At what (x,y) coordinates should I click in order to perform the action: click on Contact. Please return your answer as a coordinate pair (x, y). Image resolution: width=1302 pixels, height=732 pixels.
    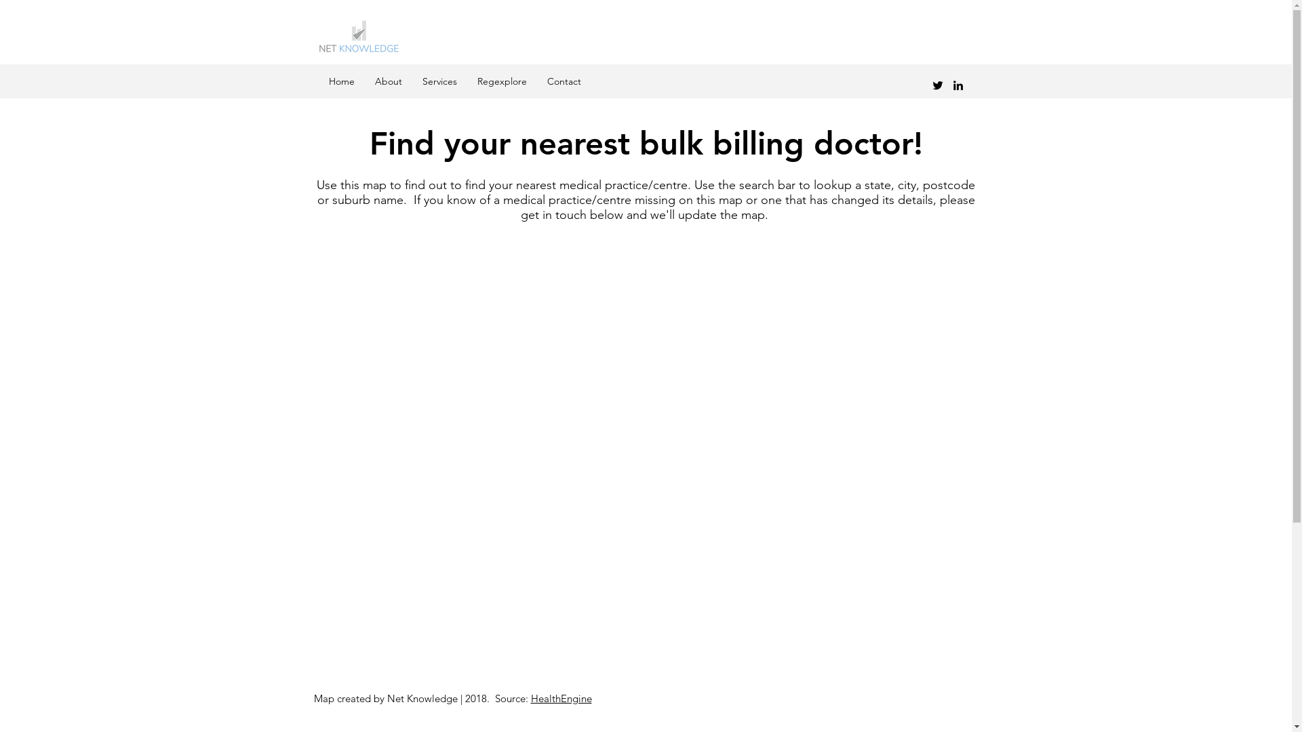
    Looking at the image, I should click on (564, 81).